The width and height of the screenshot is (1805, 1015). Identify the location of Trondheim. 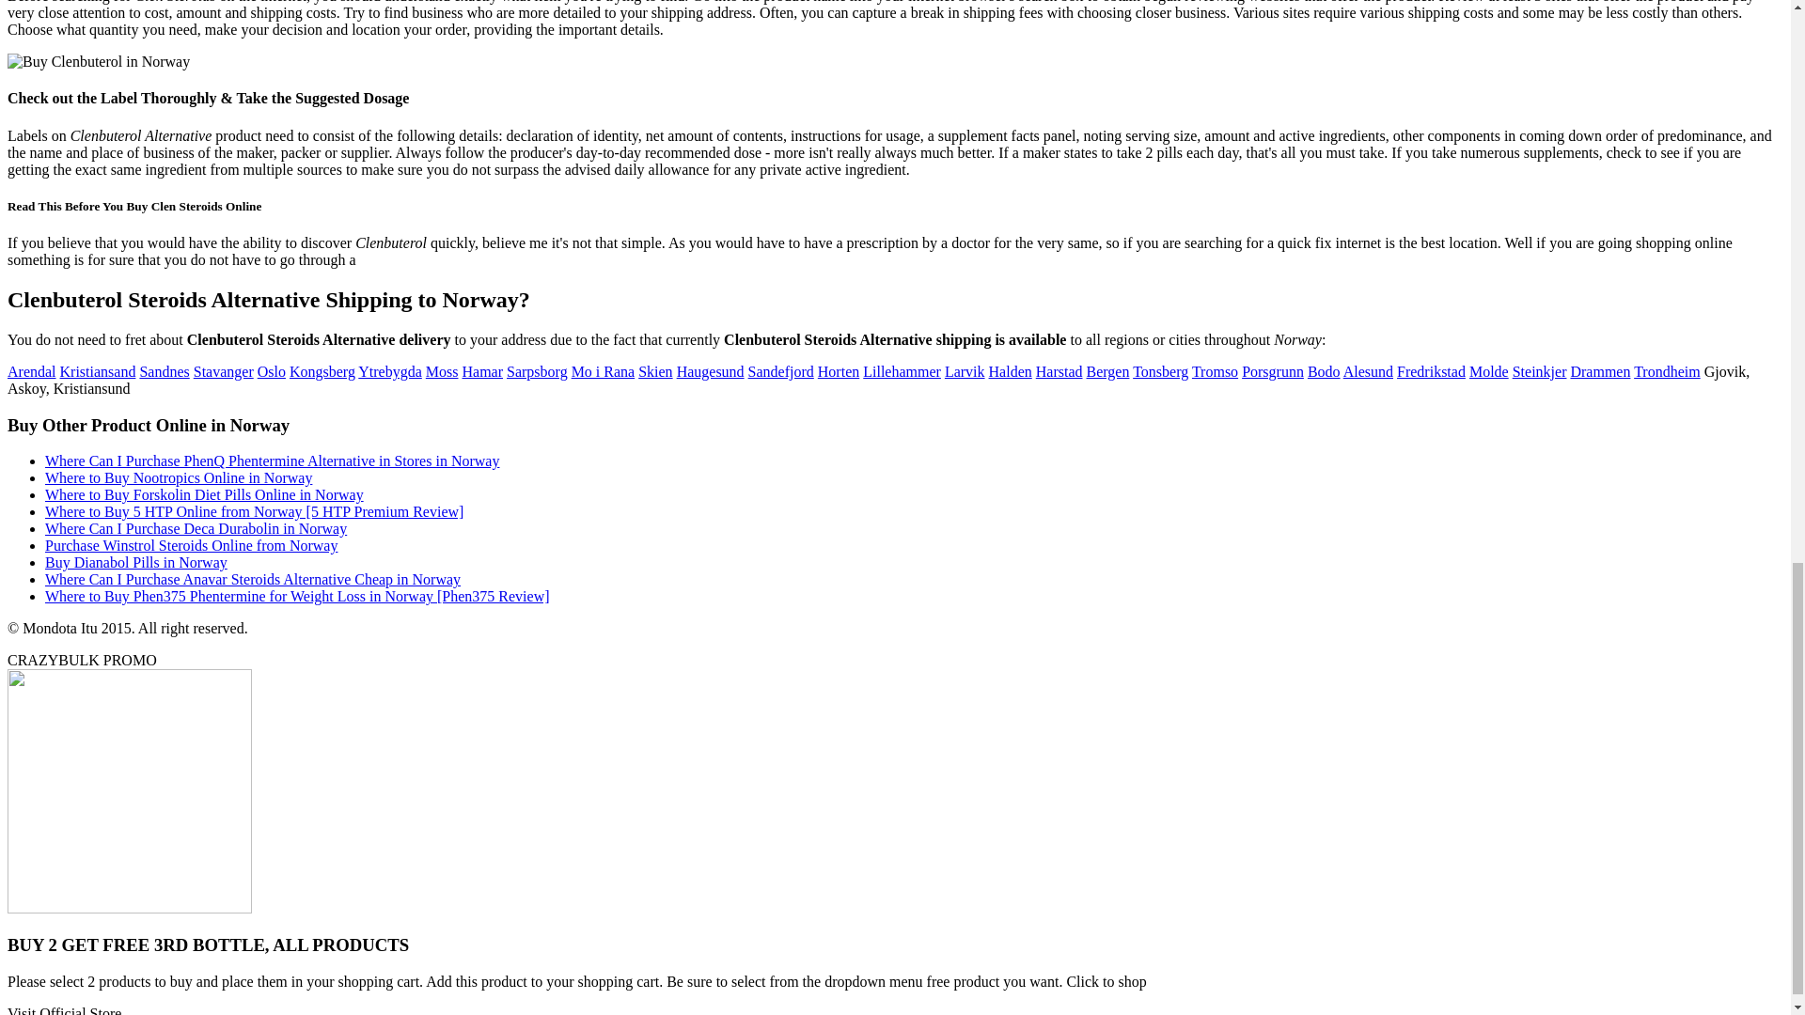
(1666, 370).